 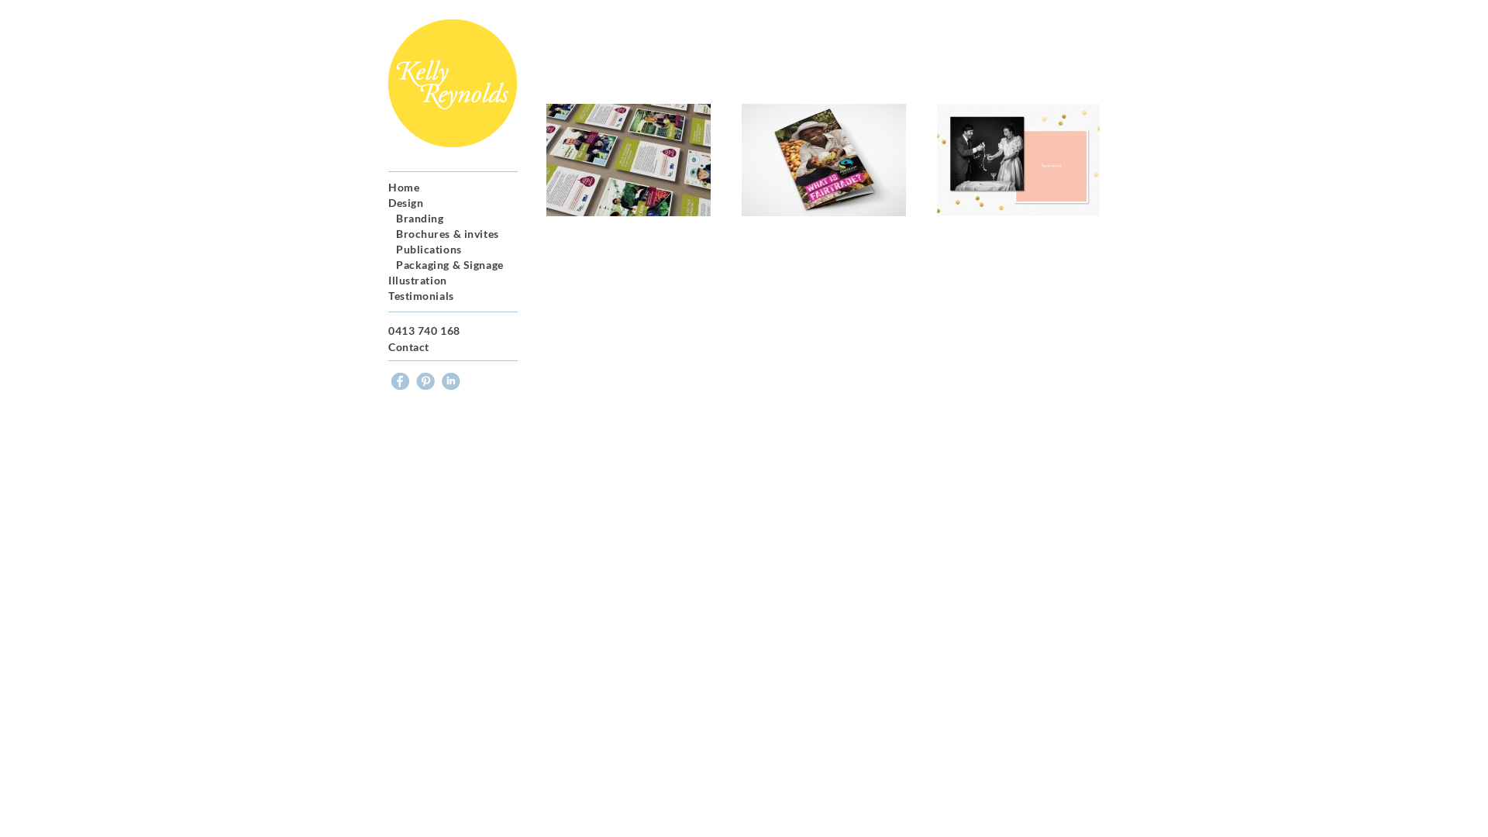 What do you see at coordinates (449, 265) in the screenshot?
I see `Packaging & Signage` at bounding box center [449, 265].